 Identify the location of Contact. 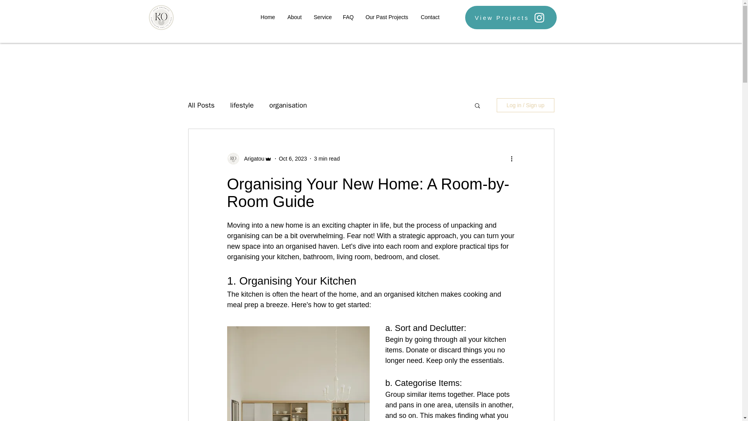
(429, 17).